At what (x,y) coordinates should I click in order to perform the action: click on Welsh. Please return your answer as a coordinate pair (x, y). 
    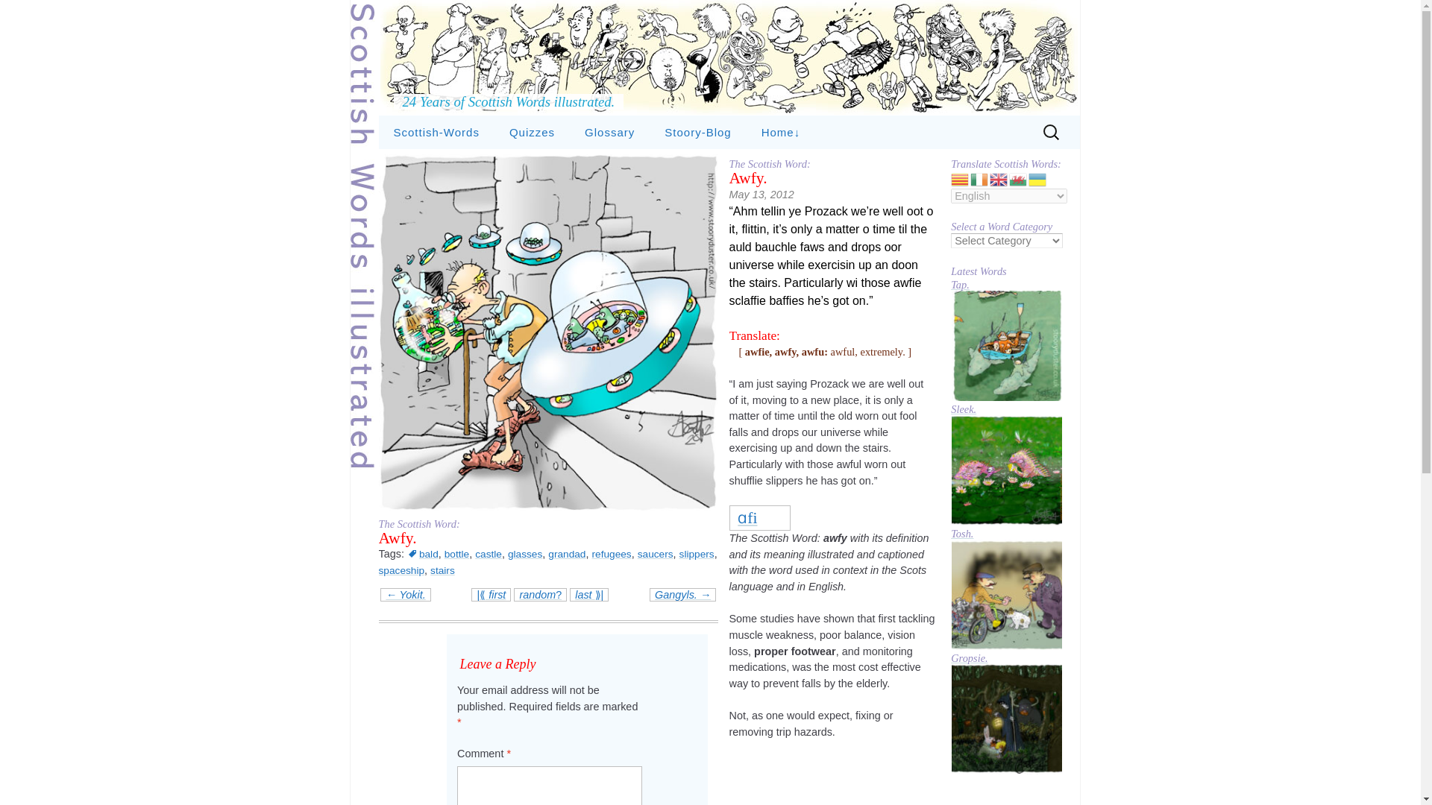
    Looking at the image, I should click on (1019, 179).